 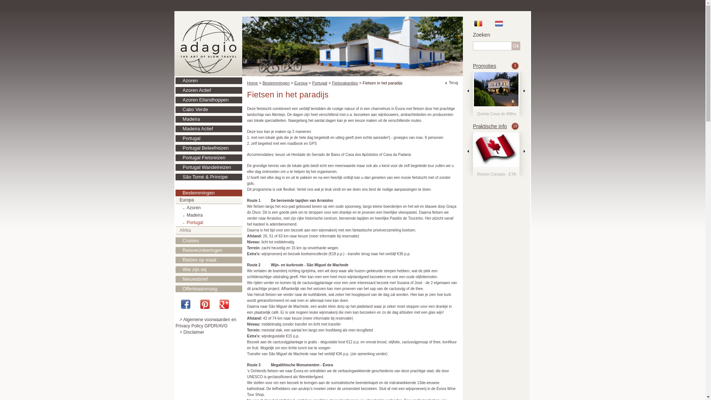 I want to click on Promoties, so click(x=484, y=66).